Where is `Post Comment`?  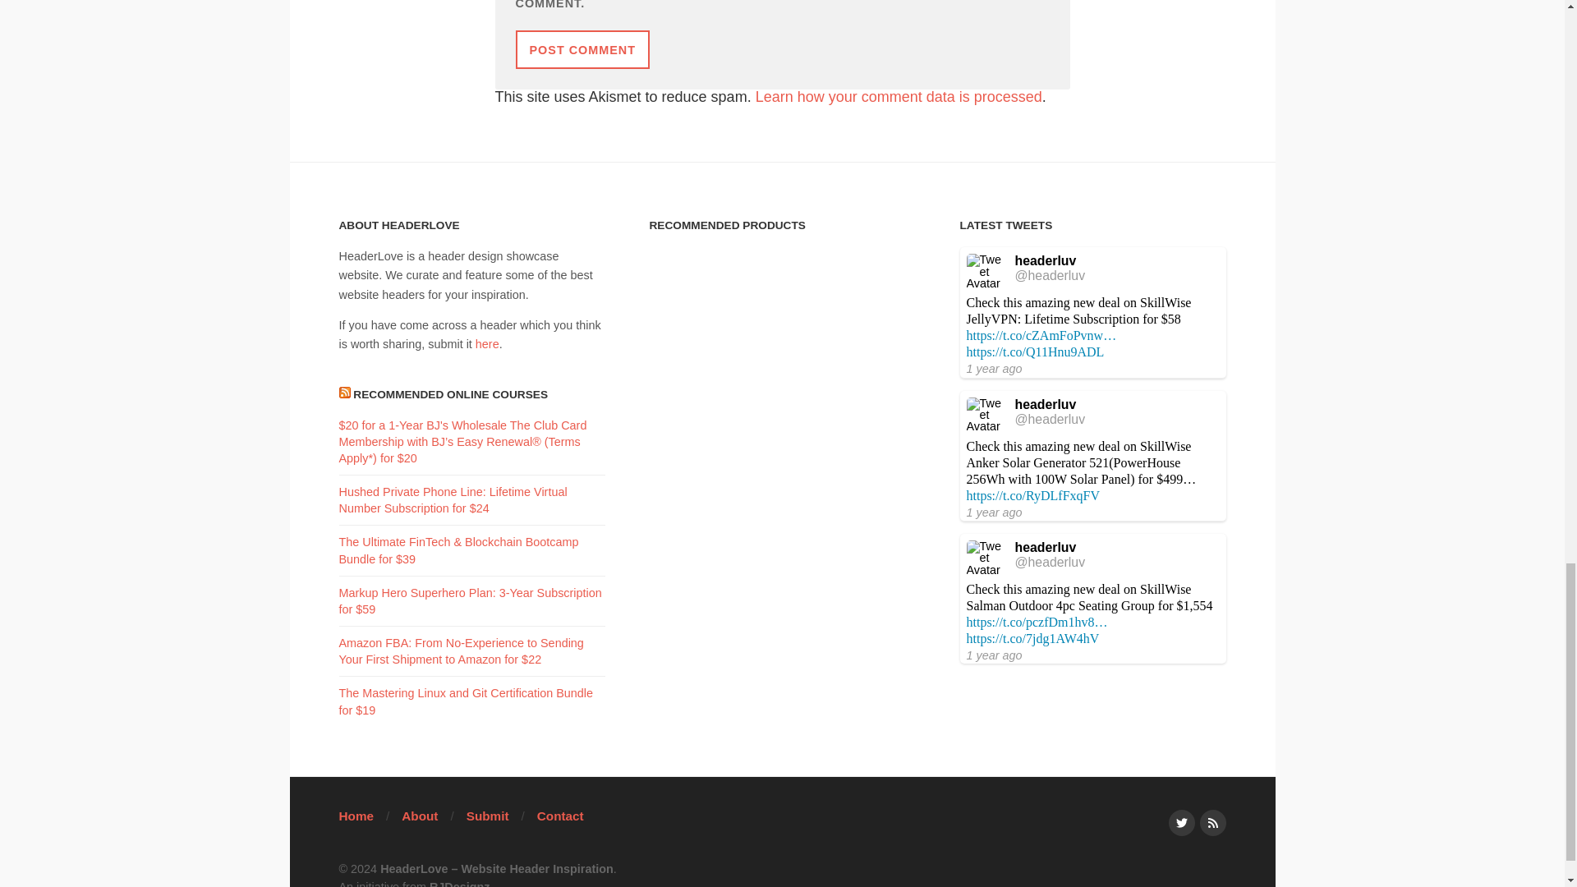 Post Comment is located at coordinates (582, 49).